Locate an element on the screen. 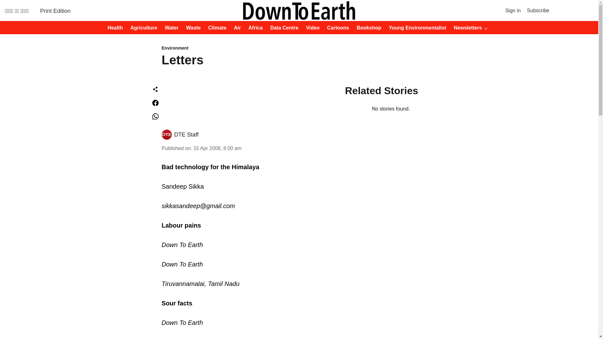 The width and height of the screenshot is (603, 339). Water is located at coordinates (170, 28).